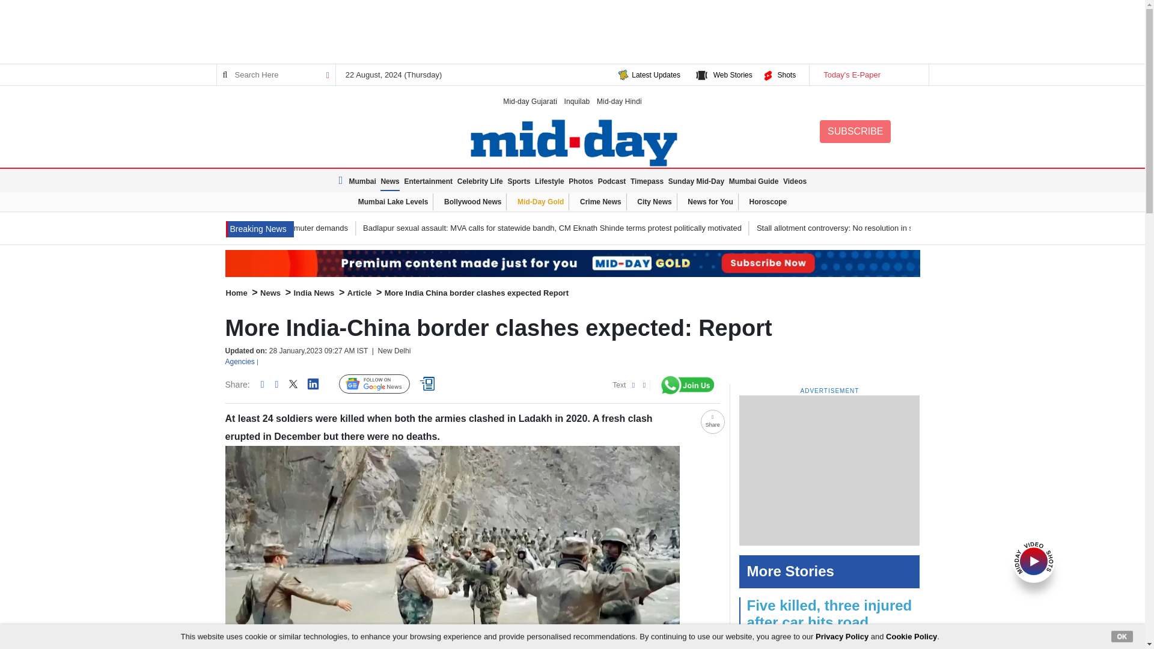 The image size is (1154, 649). I want to click on Inquilab, so click(577, 101).